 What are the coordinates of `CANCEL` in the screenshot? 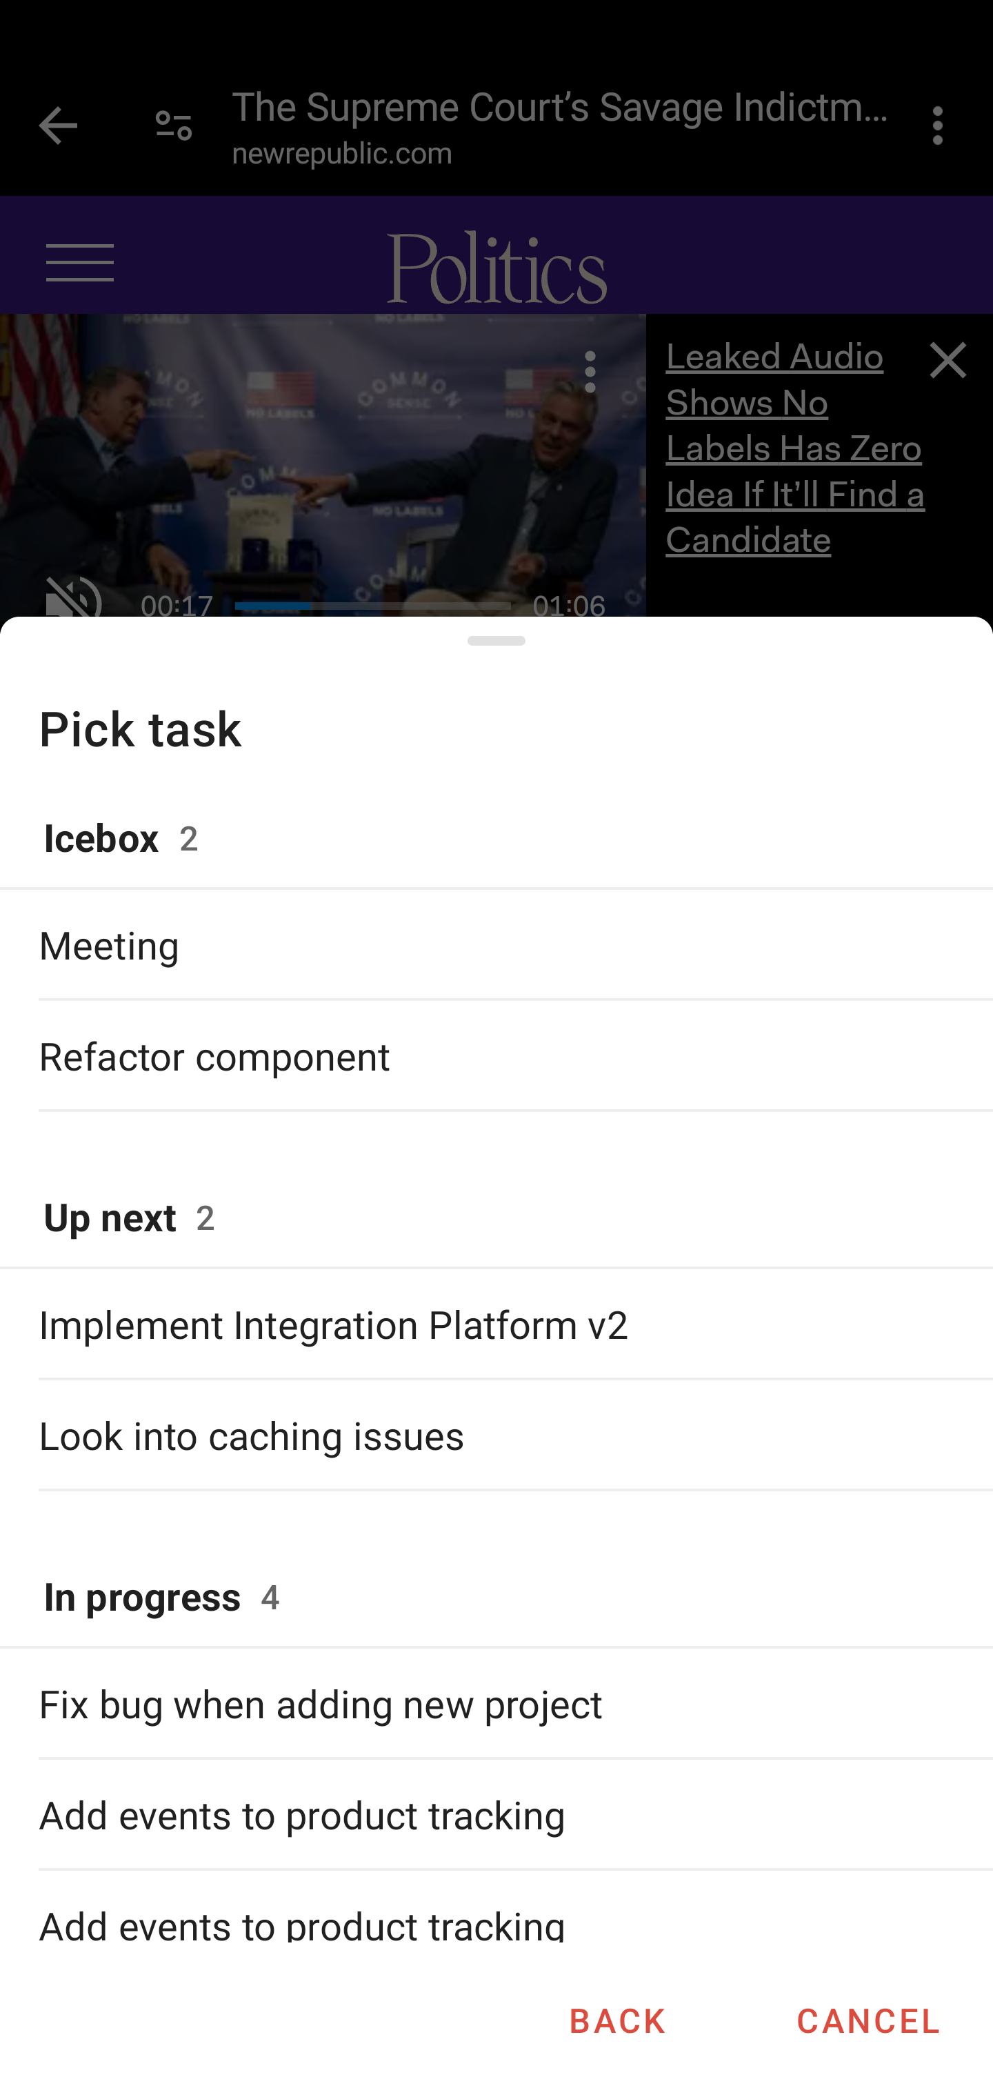 It's located at (867, 2020).